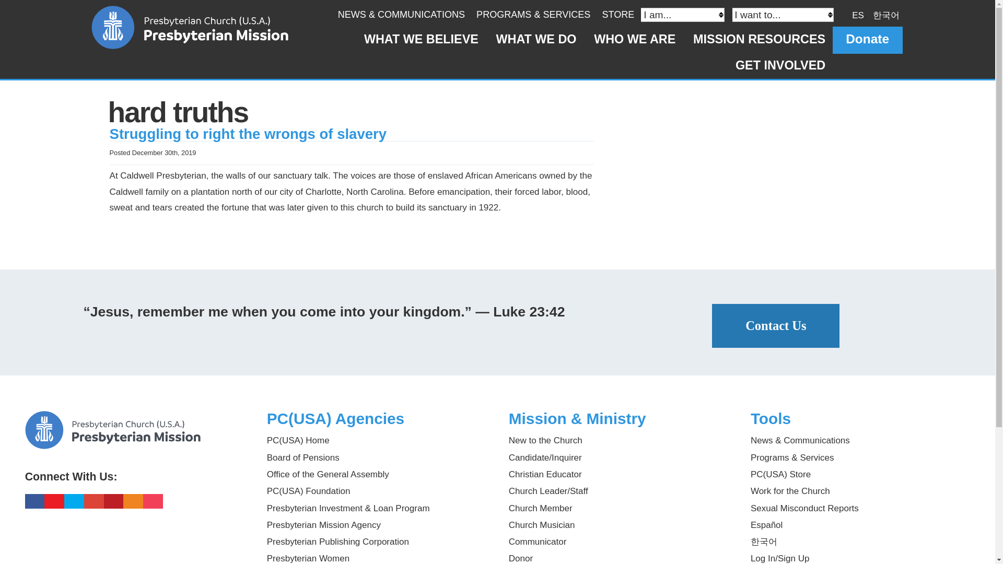 This screenshot has height=564, width=1003. I want to click on ES, so click(858, 15).